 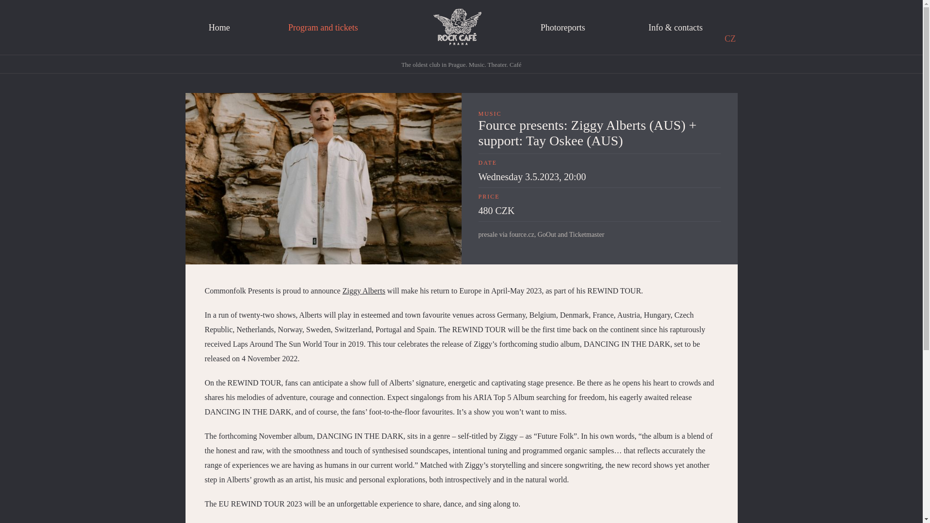 What do you see at coordinates (323, 28) in the screenshot?
I see `Program and tickets` at bounding box center [323, 28].